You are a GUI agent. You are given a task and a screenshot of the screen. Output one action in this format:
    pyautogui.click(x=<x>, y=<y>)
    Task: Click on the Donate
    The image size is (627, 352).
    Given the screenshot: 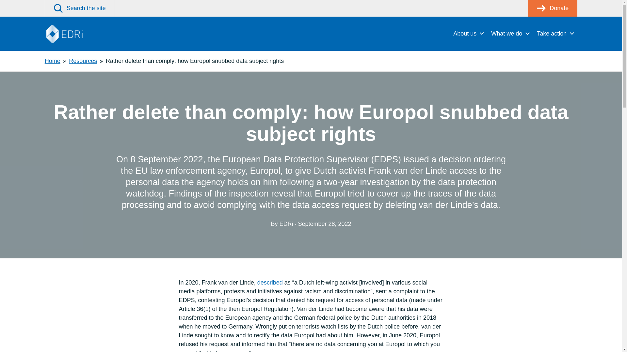 What is the action you would take?
    pyautogui.click(x=553, y=8)
    